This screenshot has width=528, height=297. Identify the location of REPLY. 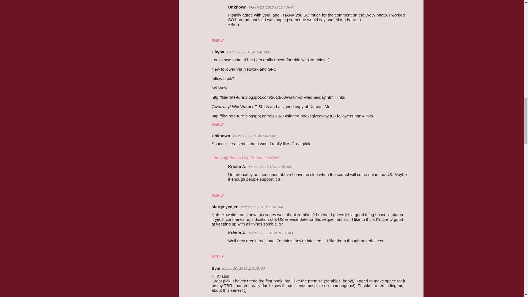
(218, 40).